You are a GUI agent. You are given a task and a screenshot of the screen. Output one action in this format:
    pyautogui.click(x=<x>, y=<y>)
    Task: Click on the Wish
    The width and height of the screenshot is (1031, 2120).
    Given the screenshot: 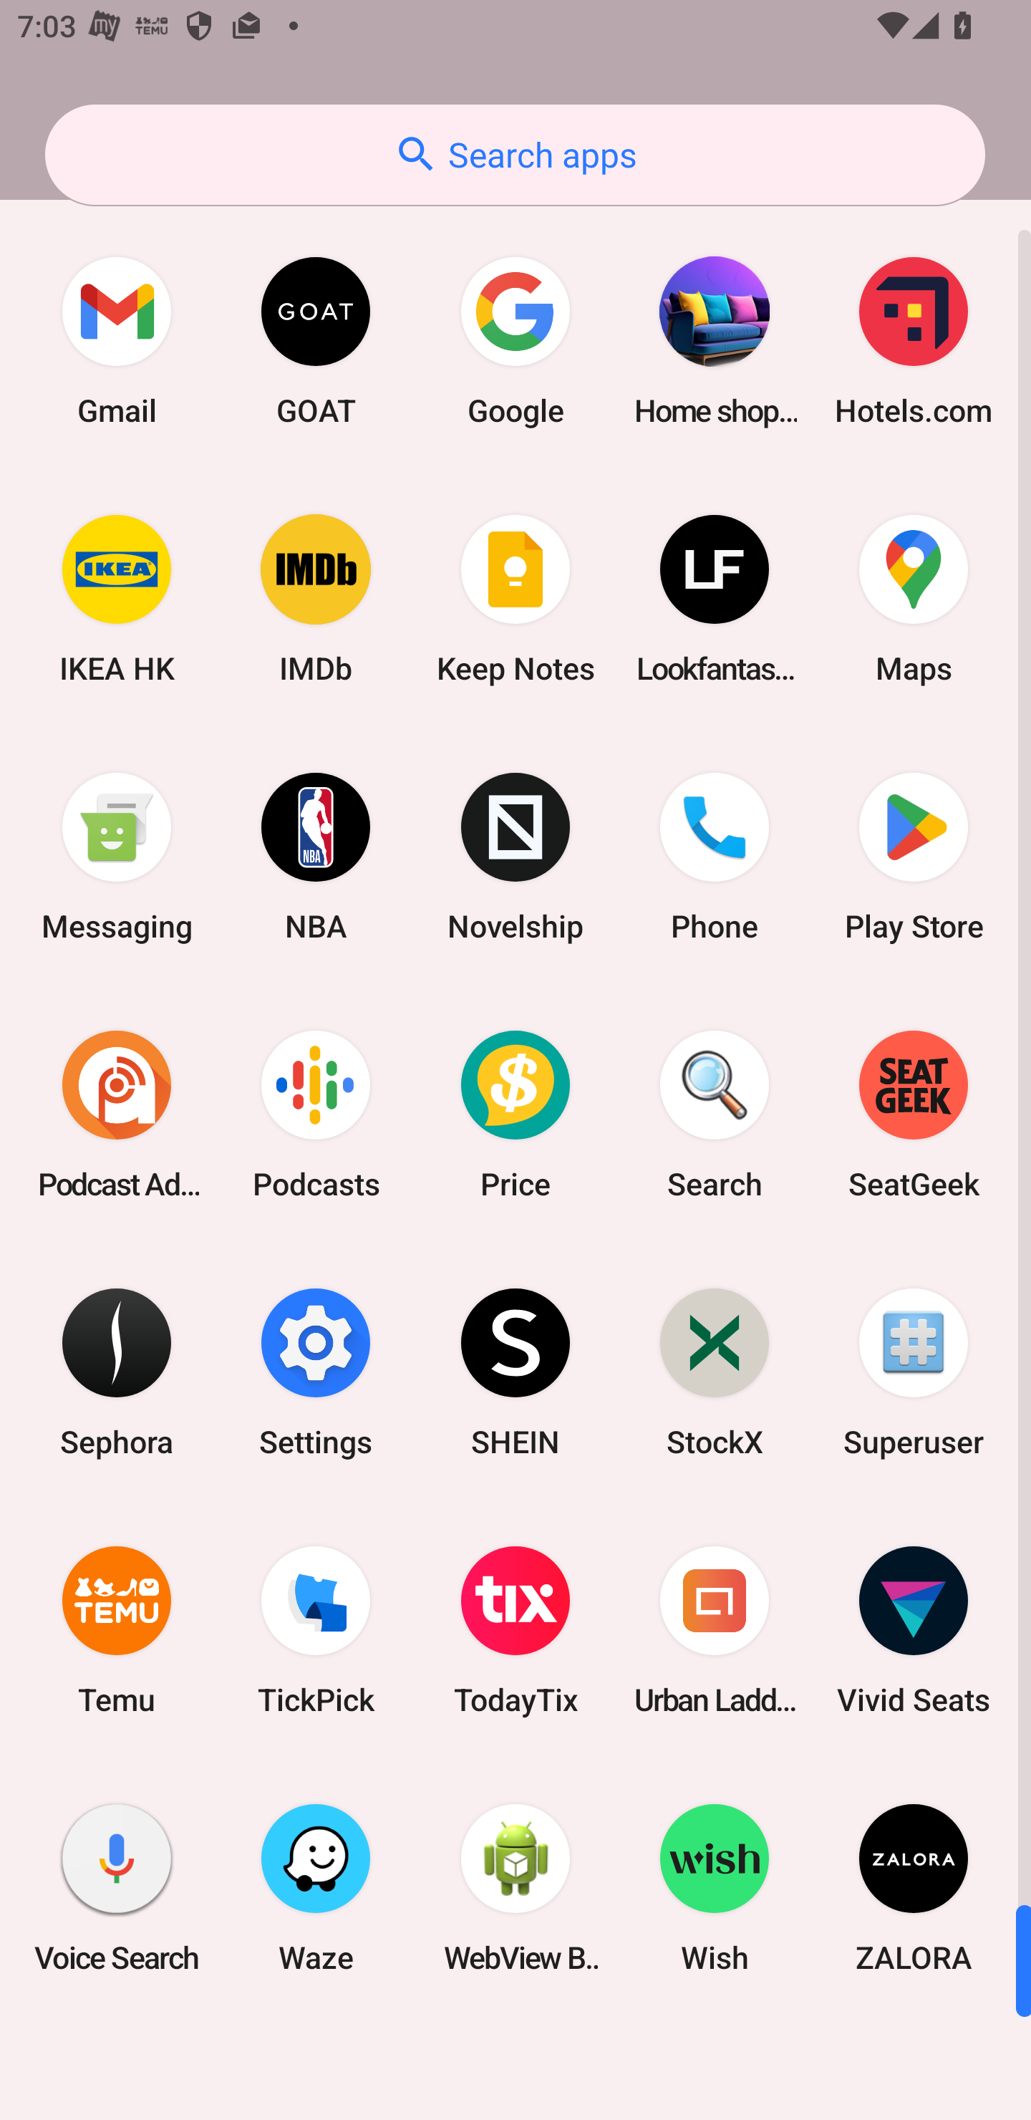 What is the action you would take?
    pyautogui.click(x=715, y=1887)
    